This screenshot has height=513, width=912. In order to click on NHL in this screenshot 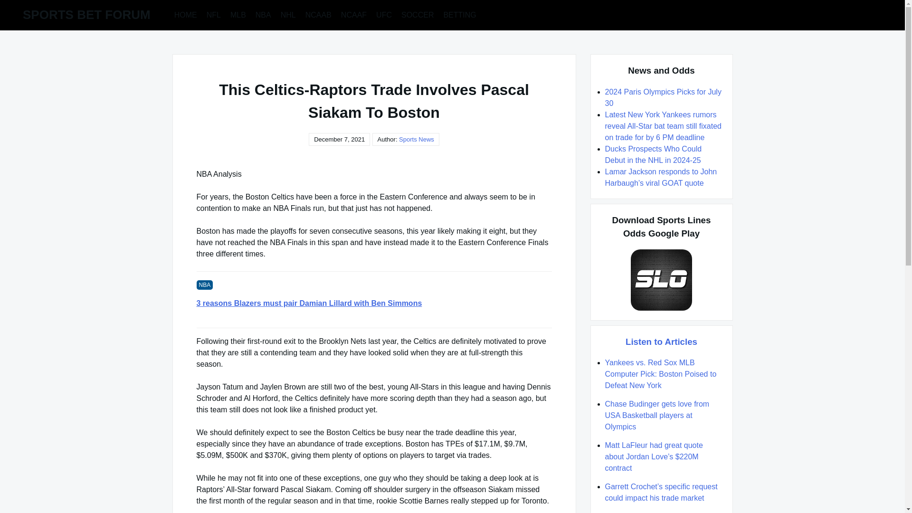, I will do `click(288, 14)`.